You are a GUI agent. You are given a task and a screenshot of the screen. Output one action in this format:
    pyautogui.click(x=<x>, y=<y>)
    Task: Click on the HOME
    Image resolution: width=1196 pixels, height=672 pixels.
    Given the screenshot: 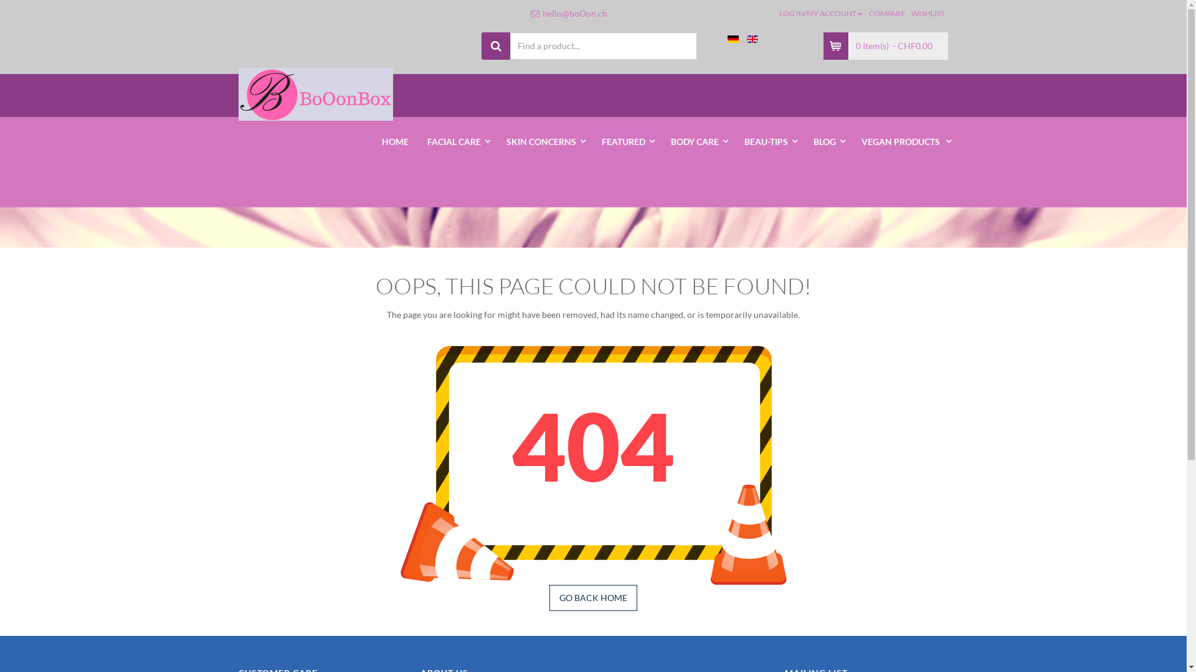 What is the action you would take?
    pyautogui.click(x=395, y=142)
    